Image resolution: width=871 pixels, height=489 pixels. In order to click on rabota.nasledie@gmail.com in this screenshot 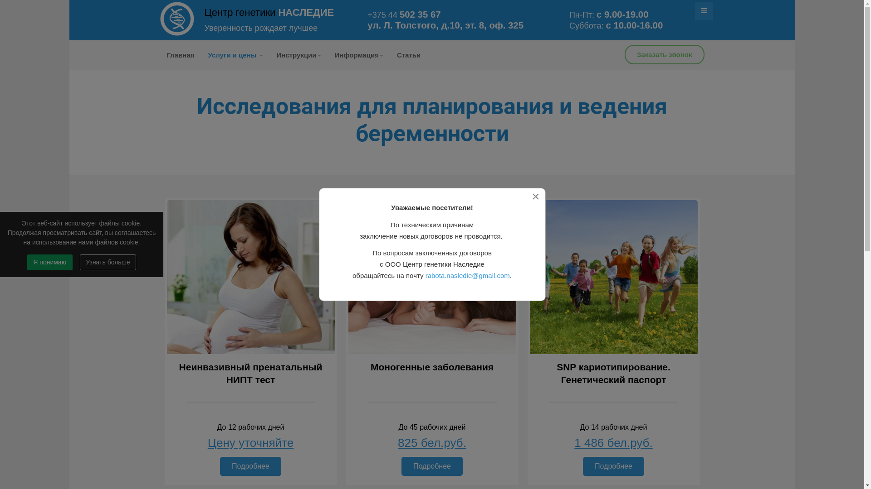, I will do `click(468, 275)`.